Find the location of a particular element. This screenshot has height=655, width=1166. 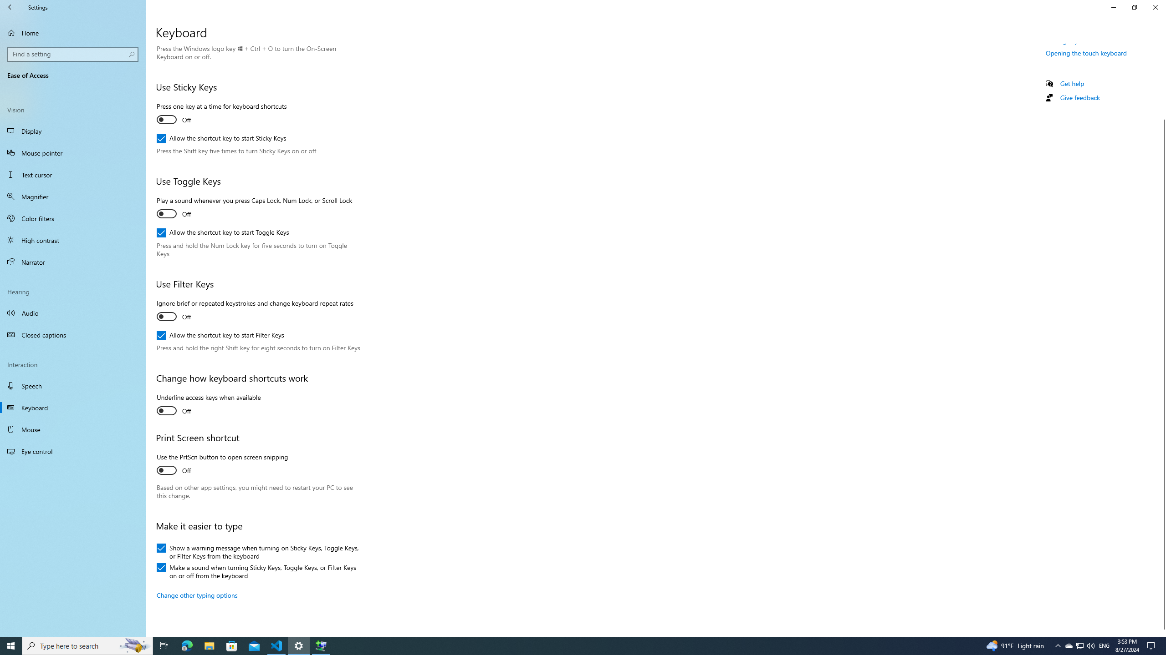

Search highlights icon opens search home window is located at coordinates (135, 646).